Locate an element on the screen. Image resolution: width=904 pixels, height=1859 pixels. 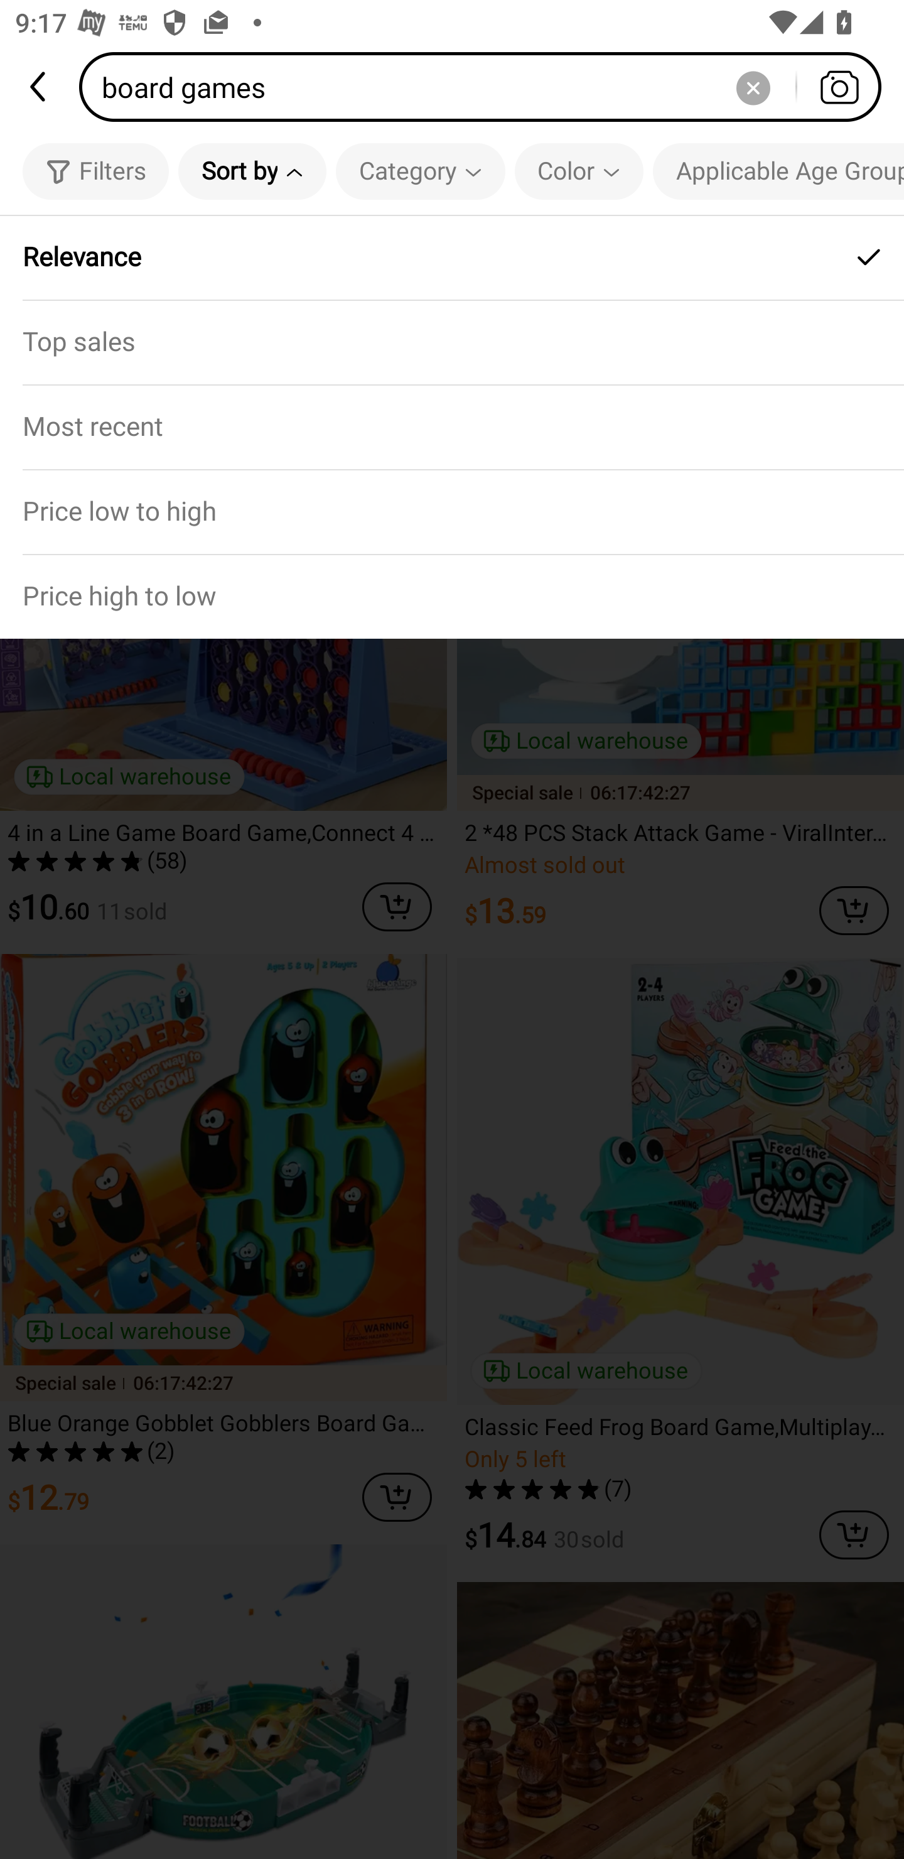
Category is located at coordinates (421, 171).